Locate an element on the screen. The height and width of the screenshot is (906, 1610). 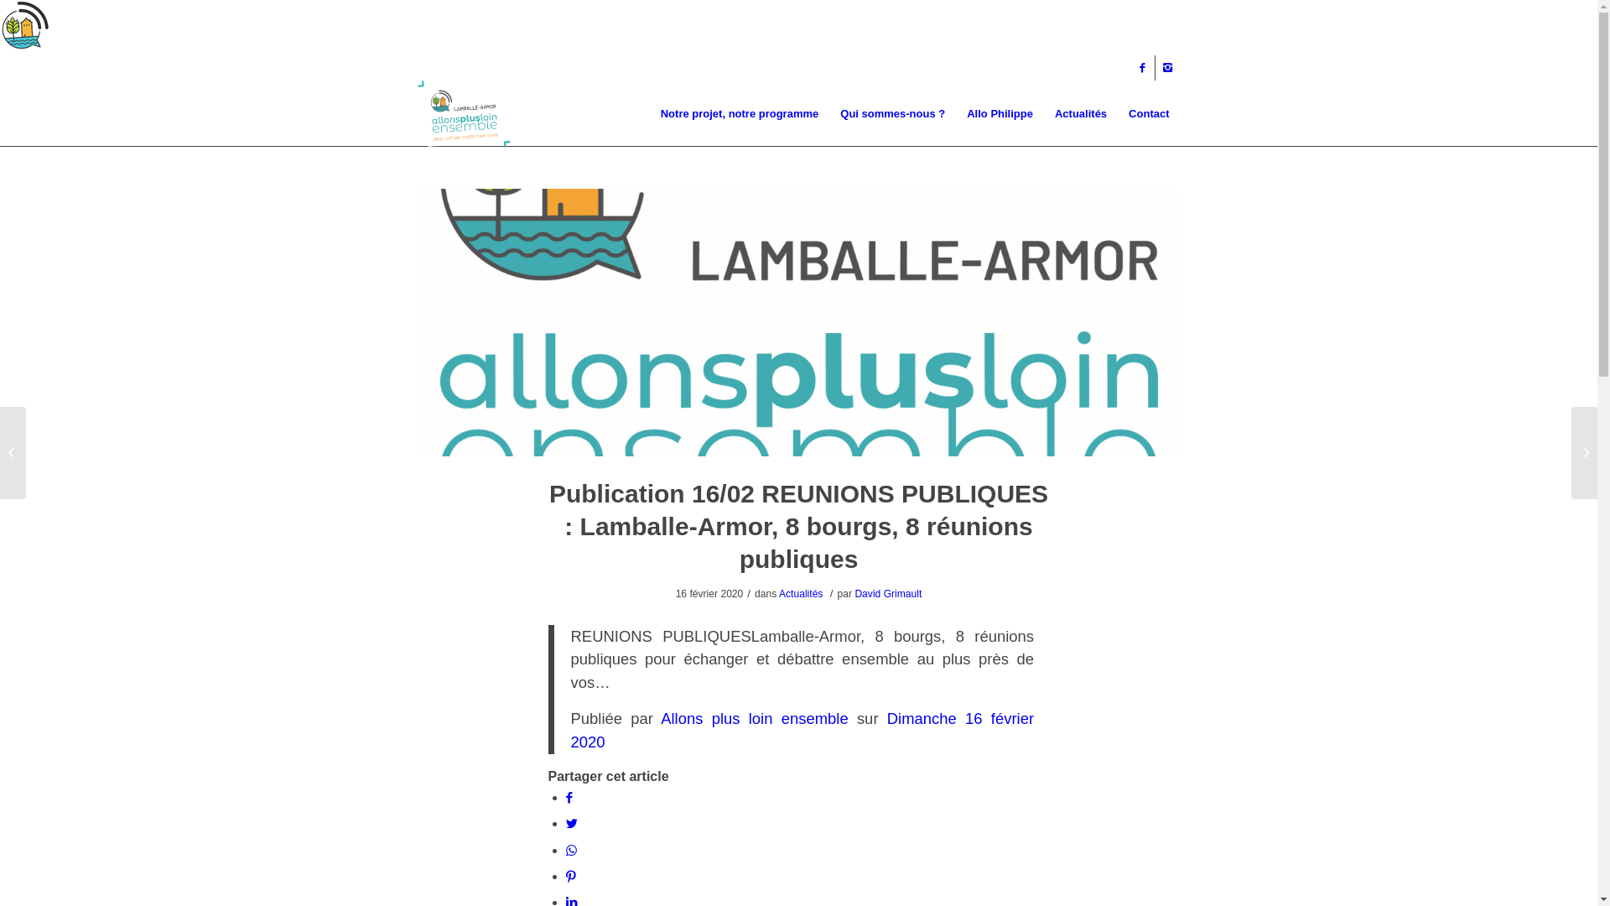
Qui sommes-nous ? is located at coordinates (892, 114).